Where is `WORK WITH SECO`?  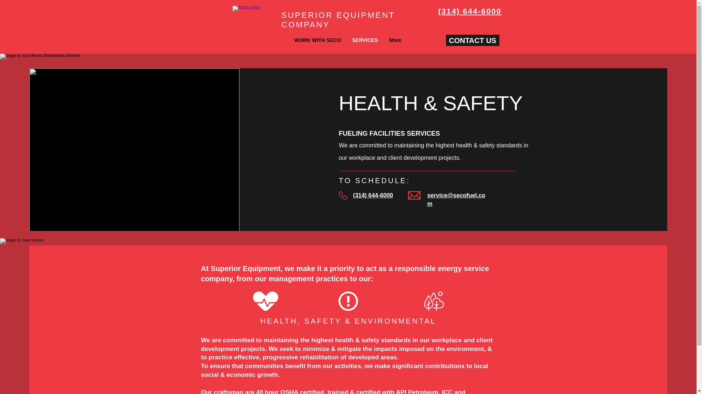 WORK WITH SECO is located at coordinates (317, 40).